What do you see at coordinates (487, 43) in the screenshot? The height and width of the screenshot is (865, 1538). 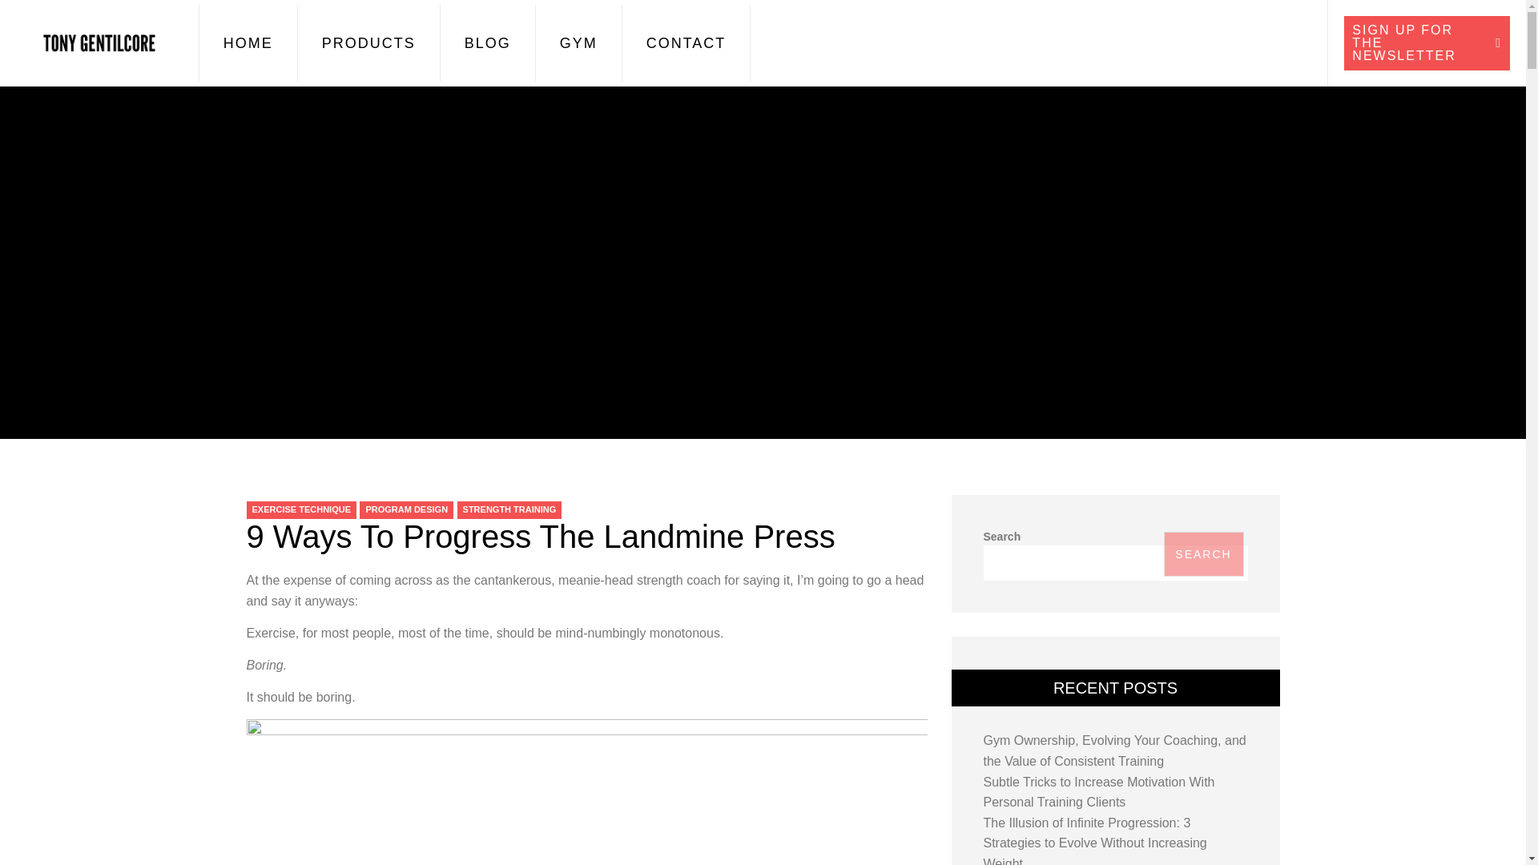 I see `BLOG` at bounding box center [487, 43].